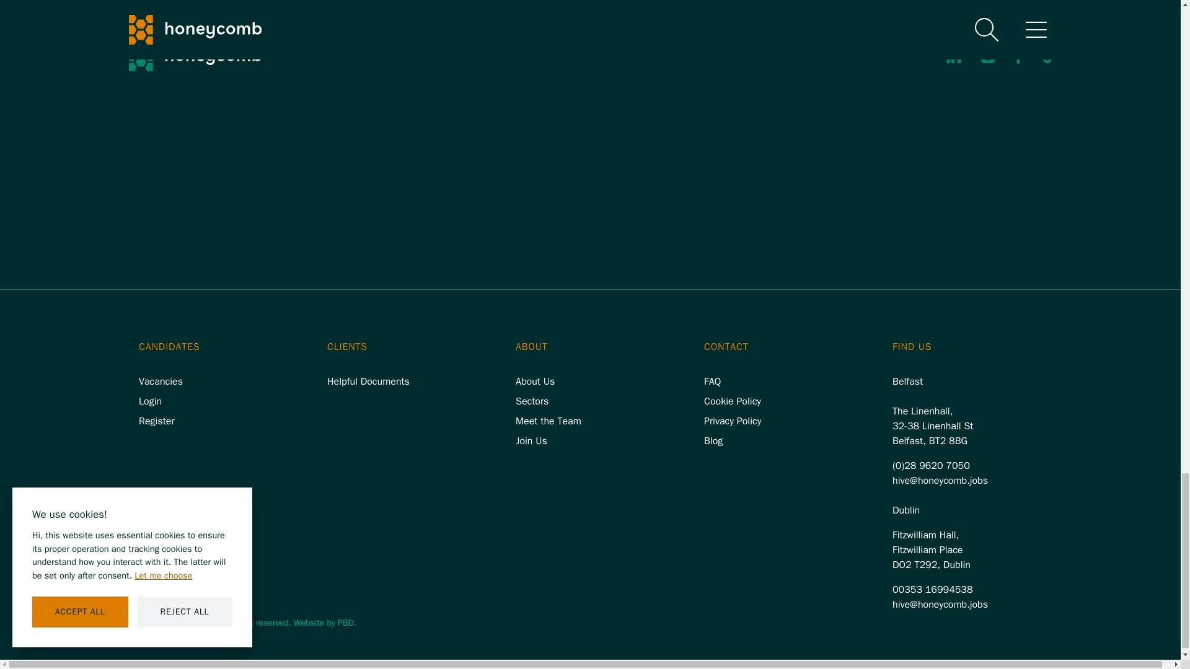 This screenshot has width=1190, height=669. Describe the element at coordinates (548, 421) in the screenshot. I see `Meet the Team` at that location.